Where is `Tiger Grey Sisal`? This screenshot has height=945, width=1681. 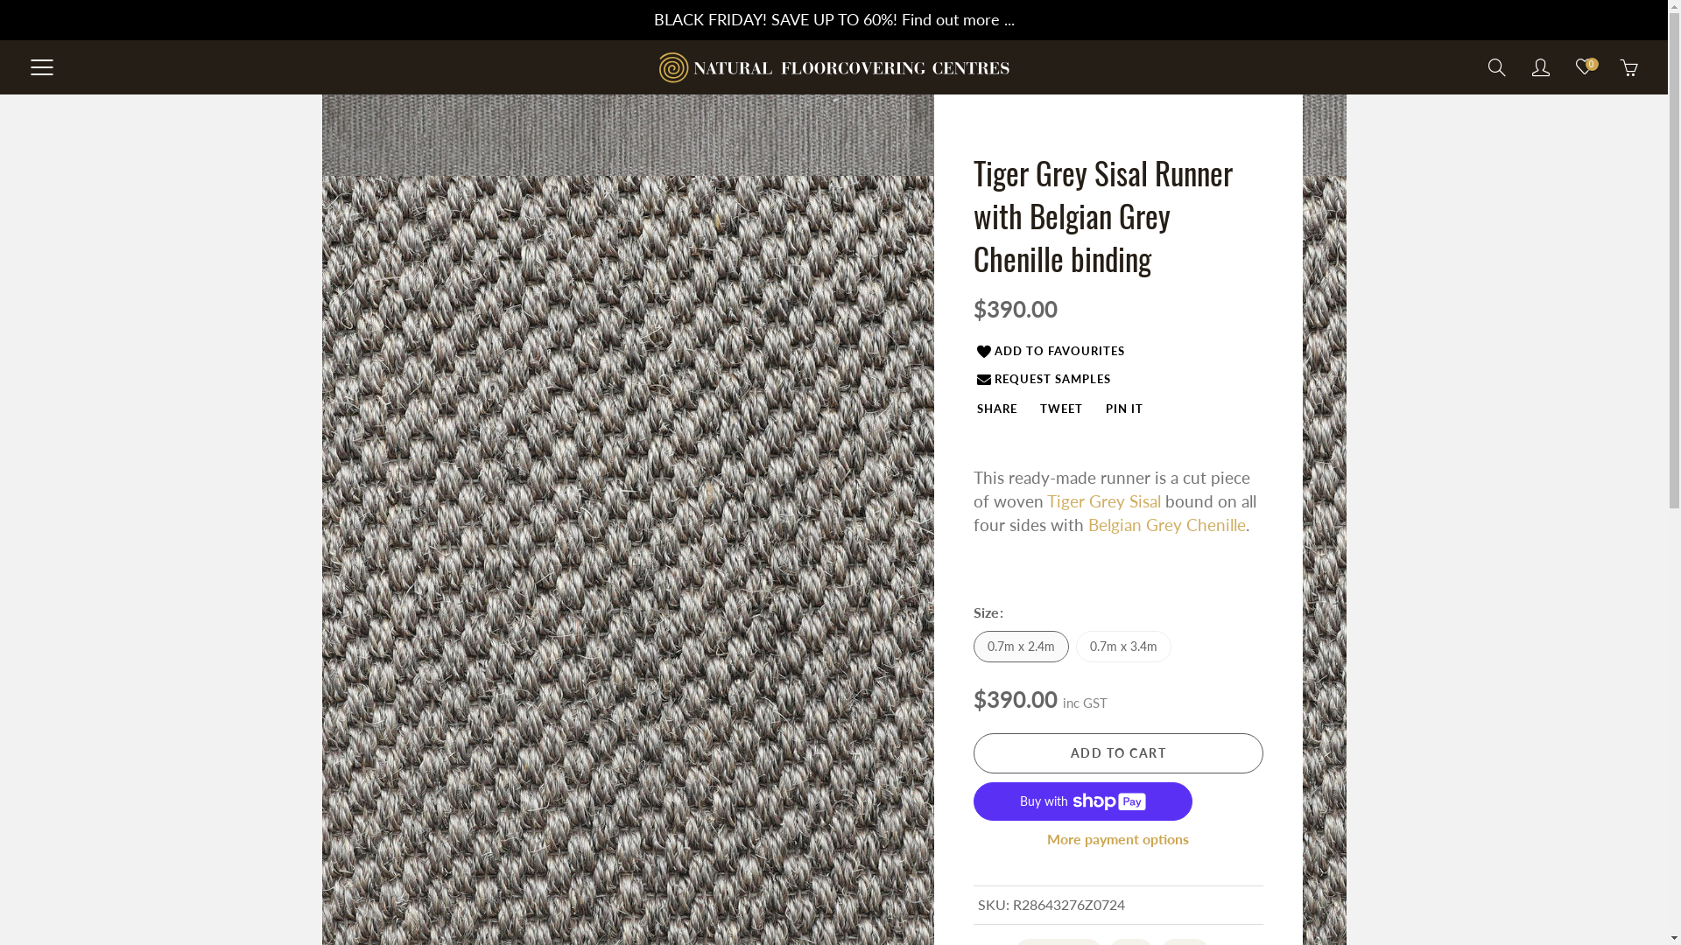 Tiger Grey Sisal is located at coordinates (1104, 500).